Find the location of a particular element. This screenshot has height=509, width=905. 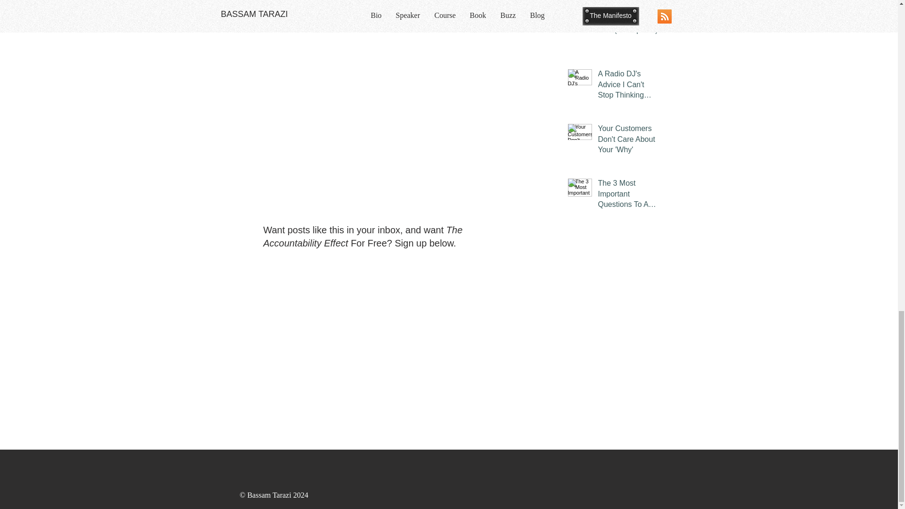

Your Customers Don't Care About Your 'Why' is located at coordinates (628, 141).